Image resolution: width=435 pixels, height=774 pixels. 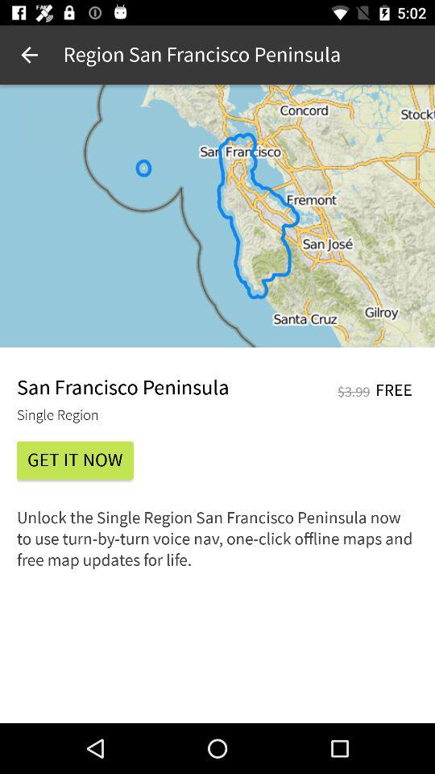 What do you see at coordinates (75, 460) in the screenshot?
I see `click the icon above the unlock the single` at bounding box center [75, 460].